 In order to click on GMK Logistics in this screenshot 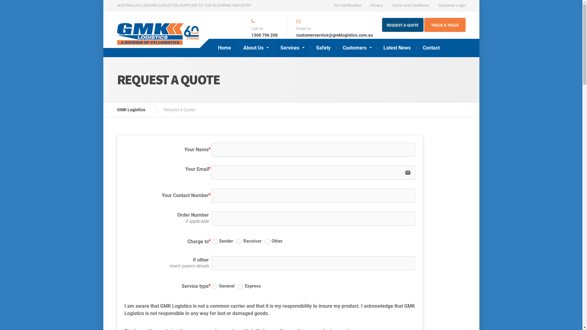, I will do `click(135, 110)`.